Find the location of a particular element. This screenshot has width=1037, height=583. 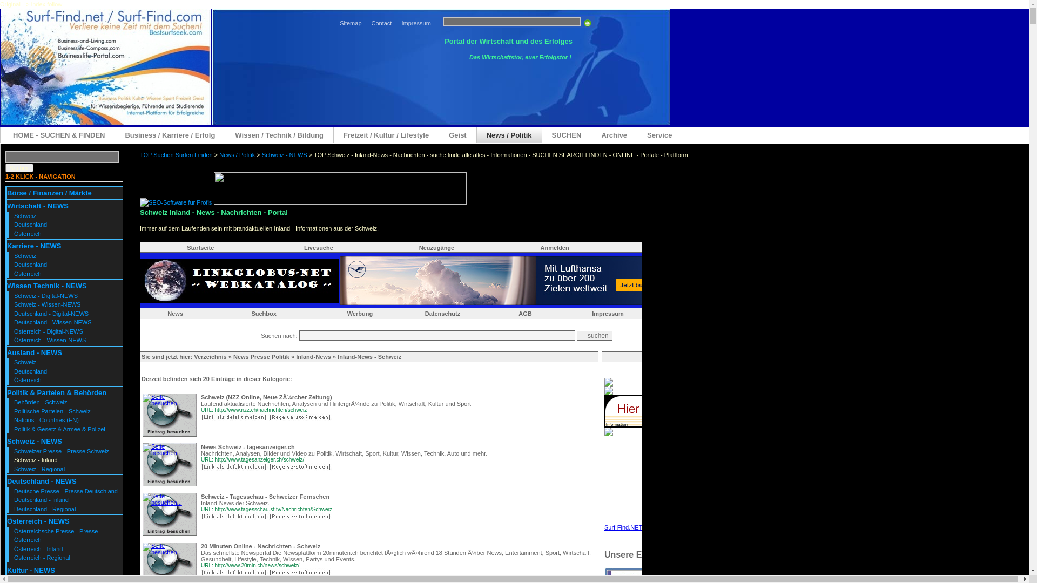

Karriere - NEWS is located at coordinates (34, 246).